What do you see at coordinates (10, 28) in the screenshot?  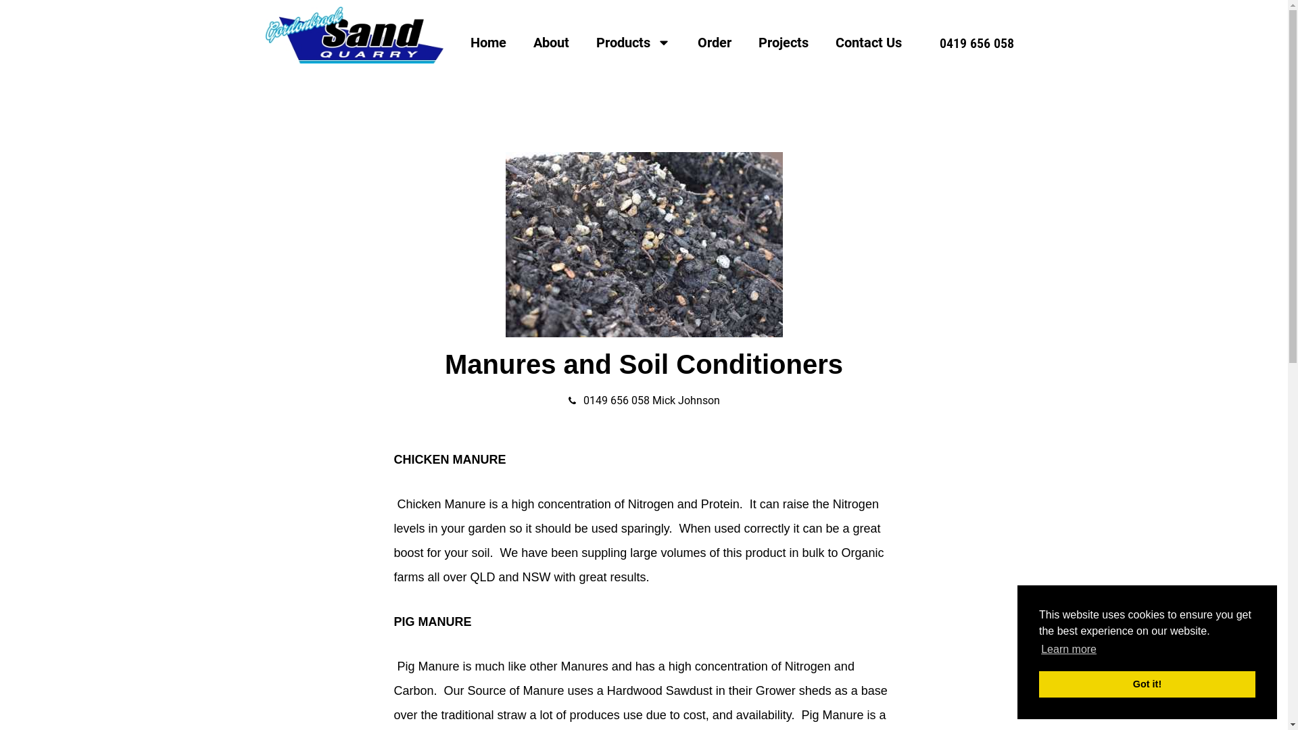 I see `Skip to content` at bounding box center [10, 28].